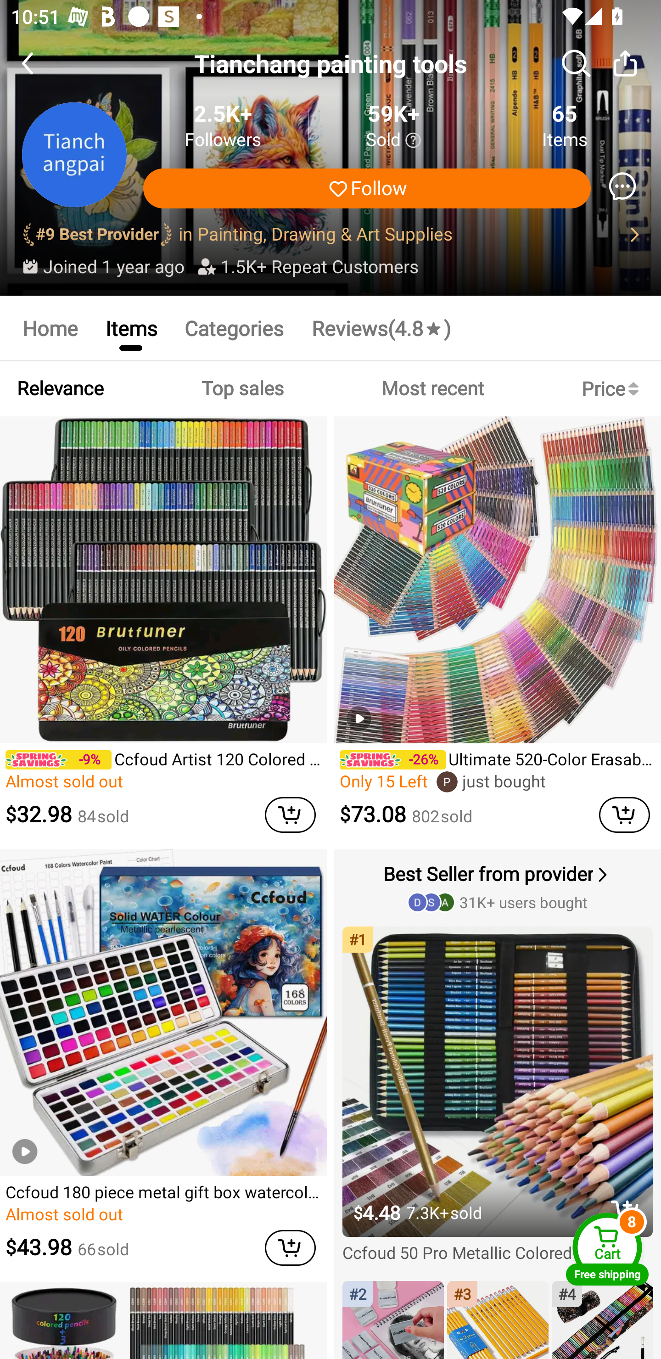 The image size is (661, 1359). Describe the element at coordinates (625, 63) in the screenshot. I see `share` at that location.